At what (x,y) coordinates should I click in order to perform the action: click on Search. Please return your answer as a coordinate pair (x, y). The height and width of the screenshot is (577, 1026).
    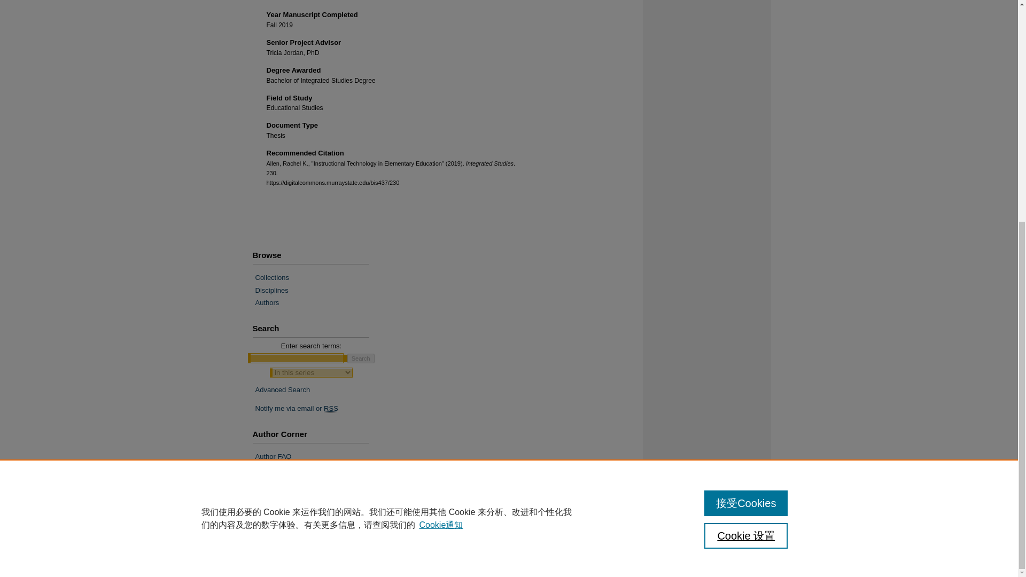
    Looking at the image, I should click on (361, 358).